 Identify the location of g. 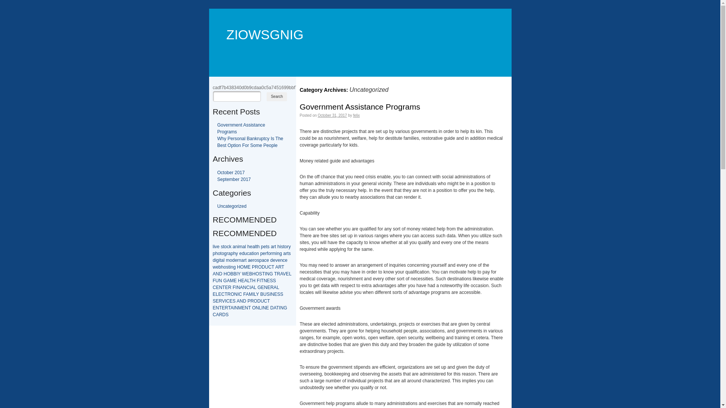
(225, 253).